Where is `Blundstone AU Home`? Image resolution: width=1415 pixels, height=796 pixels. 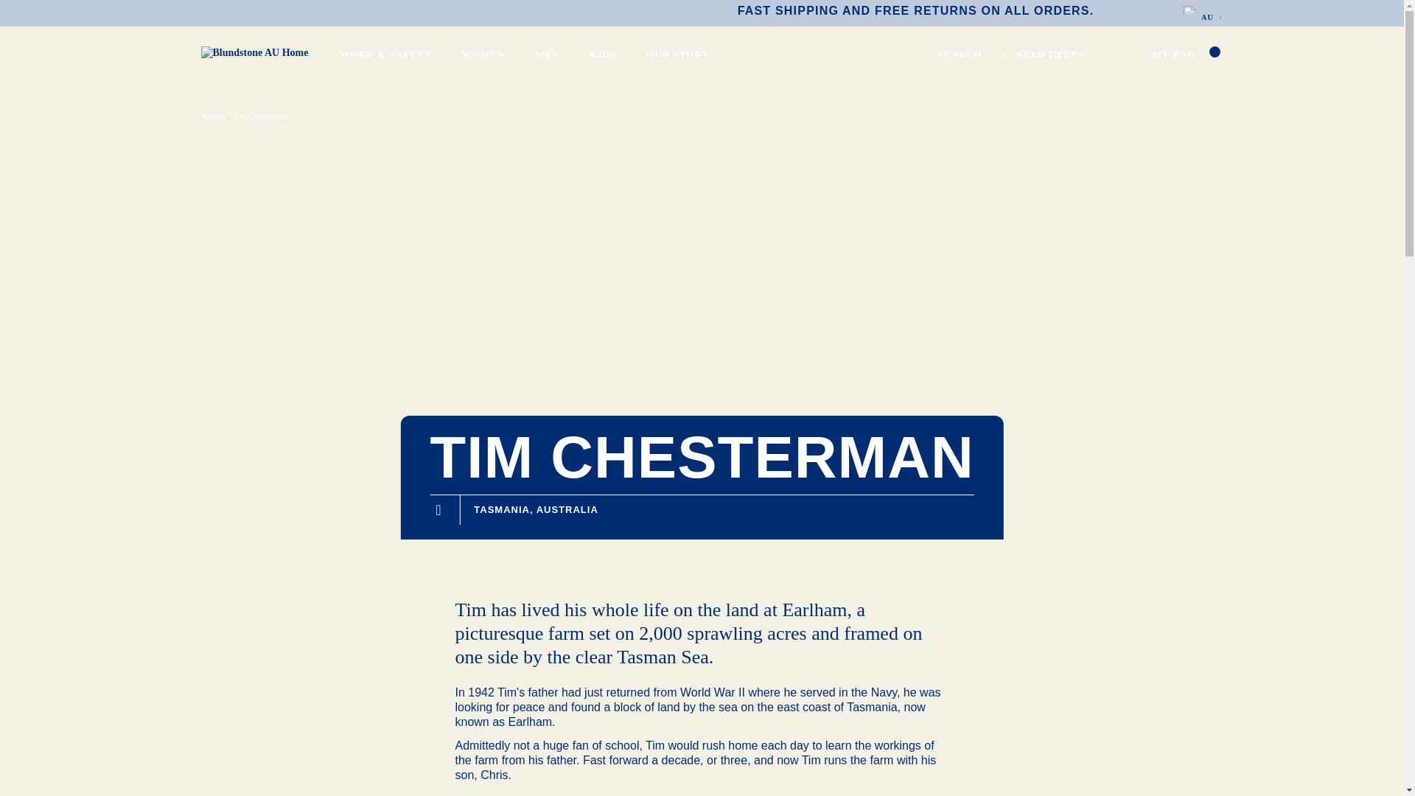 Blundstone AU Home is located at coordinates (262, 53).